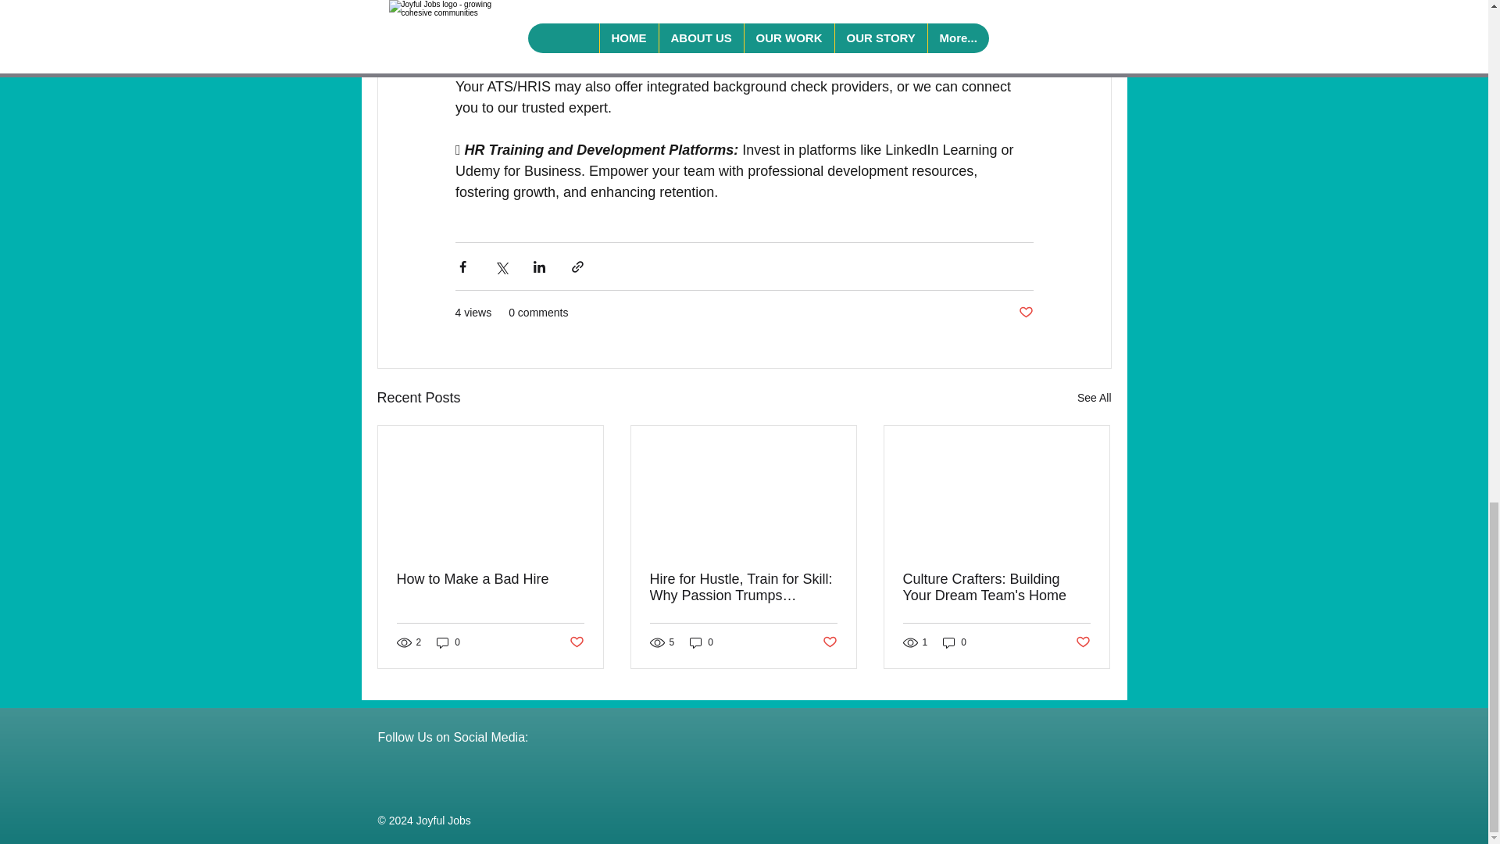 The height and width of the screenshot is (844, 1500). What do you see at coordinates (575, 642) in the screenshot?
I see `Post not marked as liked` at bounding box center [575, 642].